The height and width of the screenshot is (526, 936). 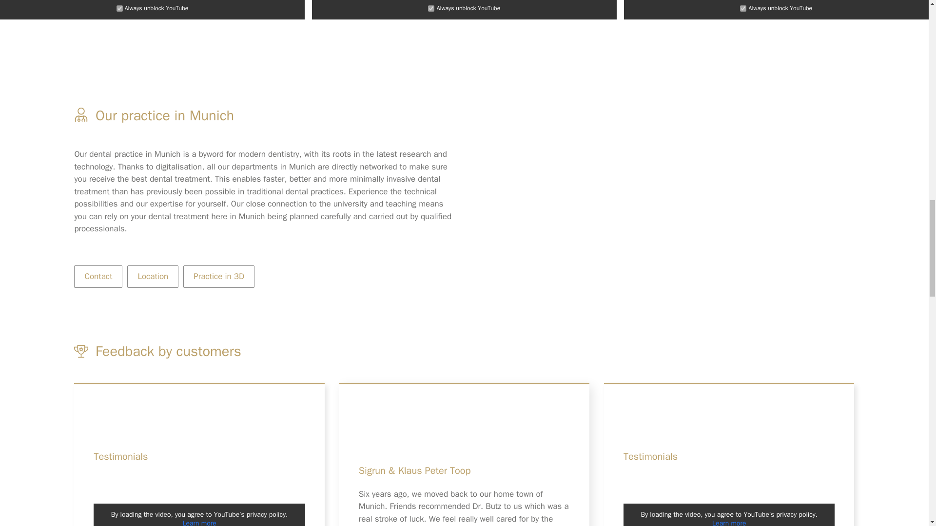 I want to click on 1, so click(x=743, y=8).